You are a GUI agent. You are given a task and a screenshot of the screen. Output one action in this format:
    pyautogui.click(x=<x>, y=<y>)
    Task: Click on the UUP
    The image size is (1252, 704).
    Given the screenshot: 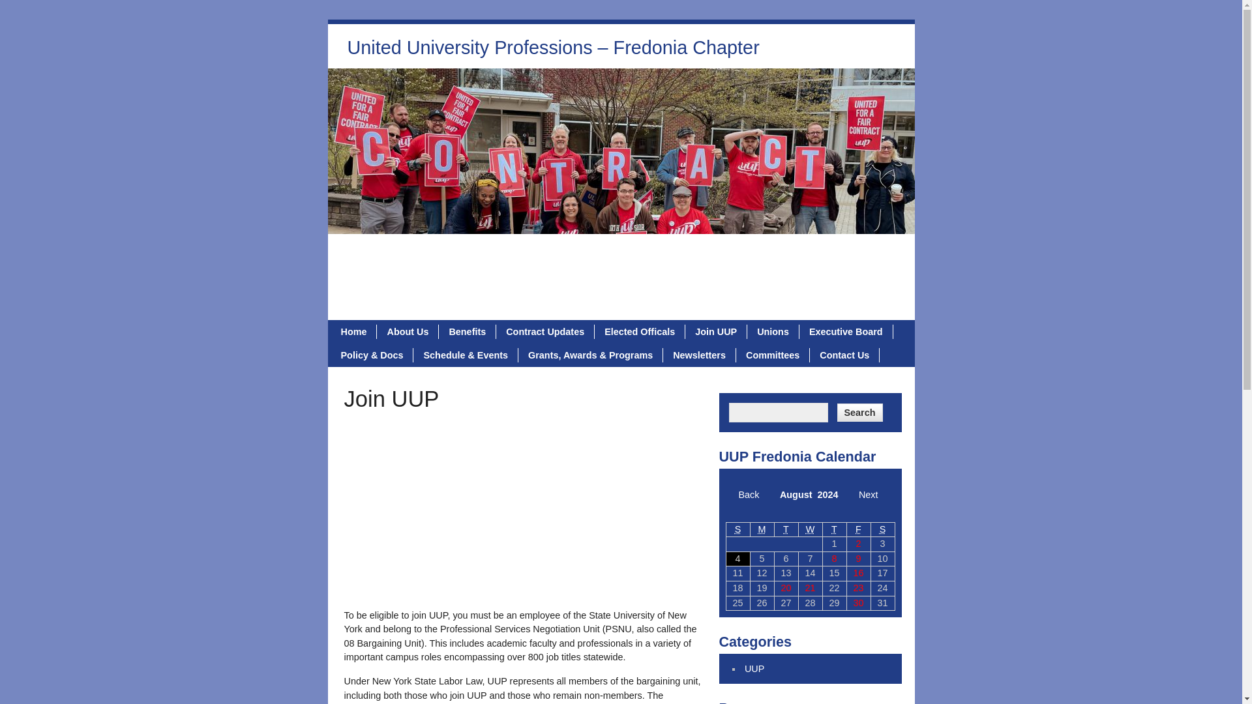 What is the action you would take?
    pyautogui.click(x=754, y=669)
    